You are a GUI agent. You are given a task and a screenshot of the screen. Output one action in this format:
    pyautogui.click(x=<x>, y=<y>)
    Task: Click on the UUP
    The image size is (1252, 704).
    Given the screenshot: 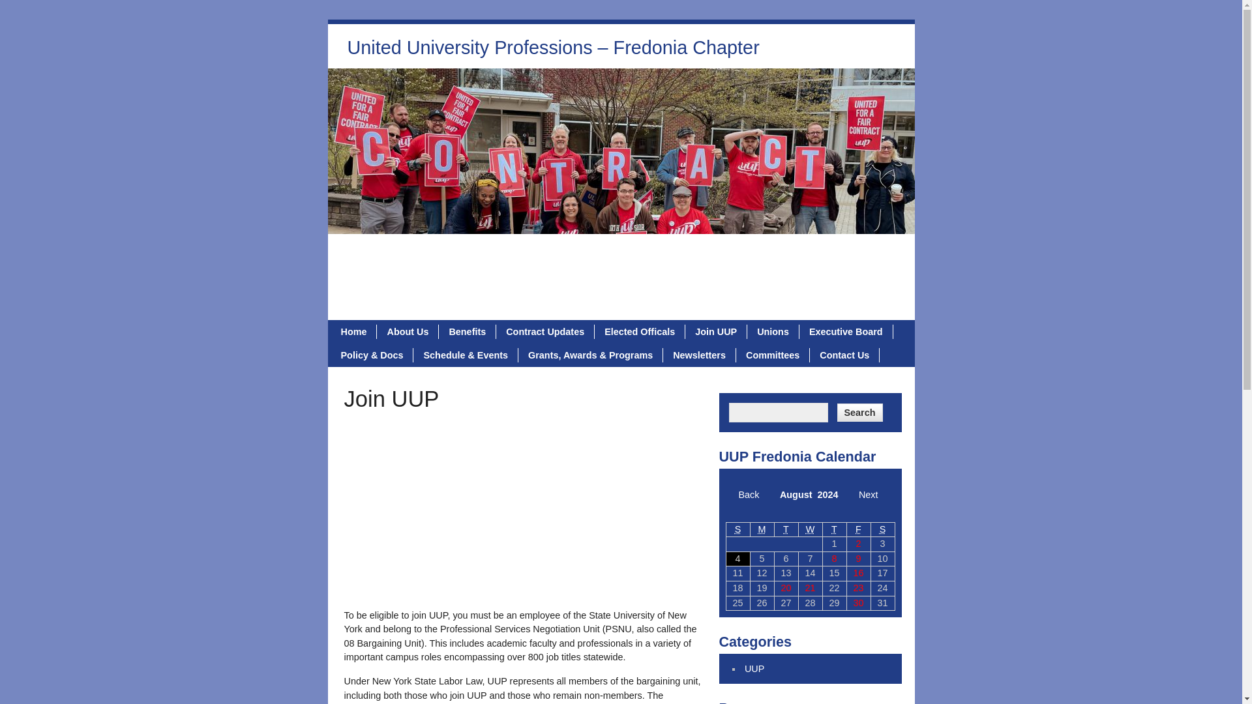 What is the action you would take?
    pyautogui.click(x=754, y=669)
    